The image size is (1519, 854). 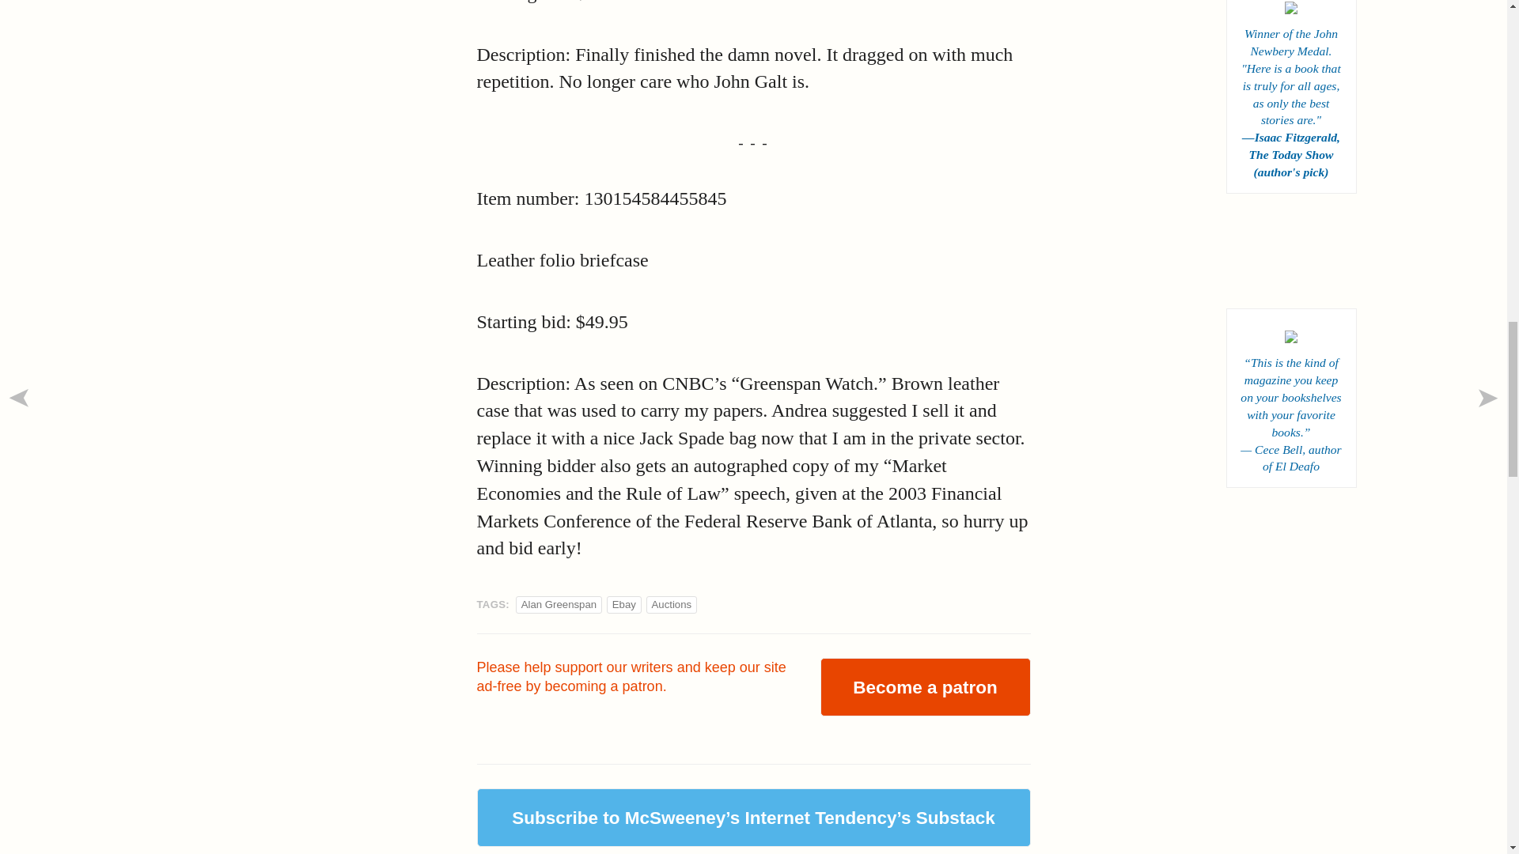 I want to click on Alan Greenspan, so click(x=559, y=604).